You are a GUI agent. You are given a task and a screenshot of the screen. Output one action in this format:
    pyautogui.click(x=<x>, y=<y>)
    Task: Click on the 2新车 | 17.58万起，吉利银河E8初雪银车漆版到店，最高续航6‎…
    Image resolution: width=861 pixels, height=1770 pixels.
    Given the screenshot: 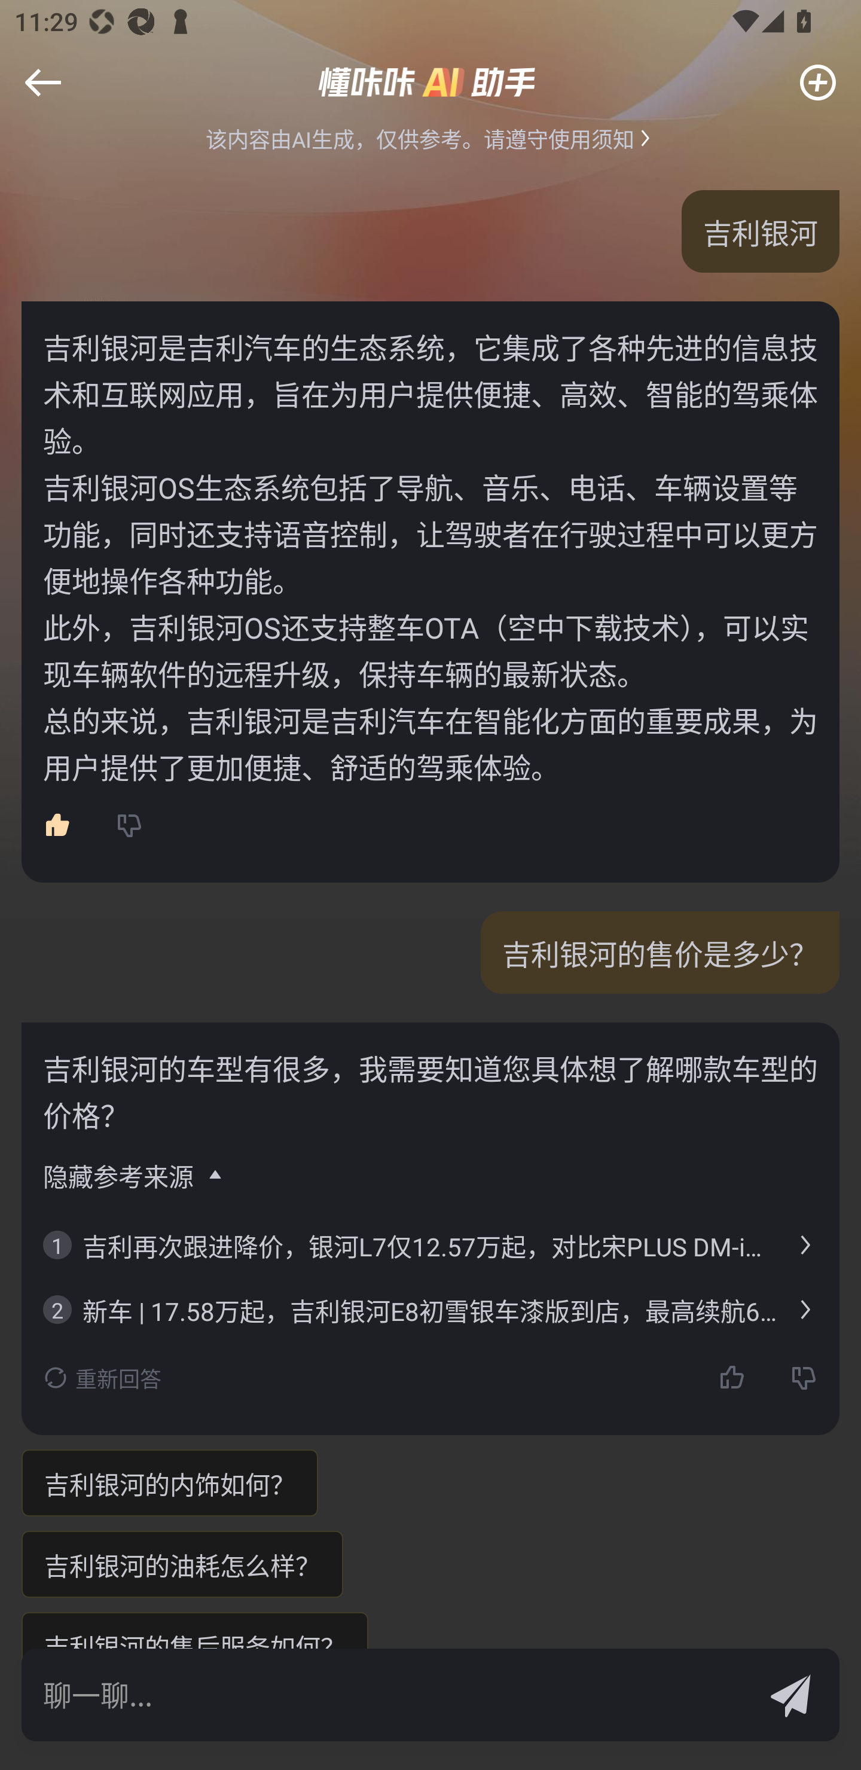 What is the action you would take?
    pyautogui.click(x=430, y=1310)
    